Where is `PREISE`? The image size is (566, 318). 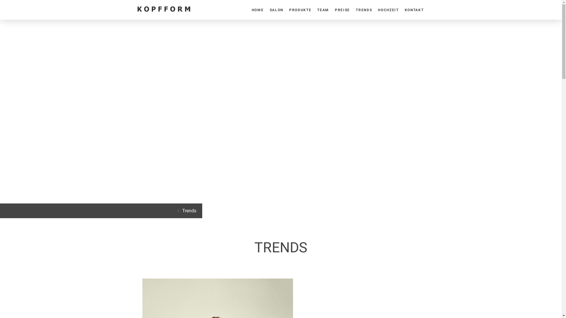 PREISE is located at coordinates (343, 10).